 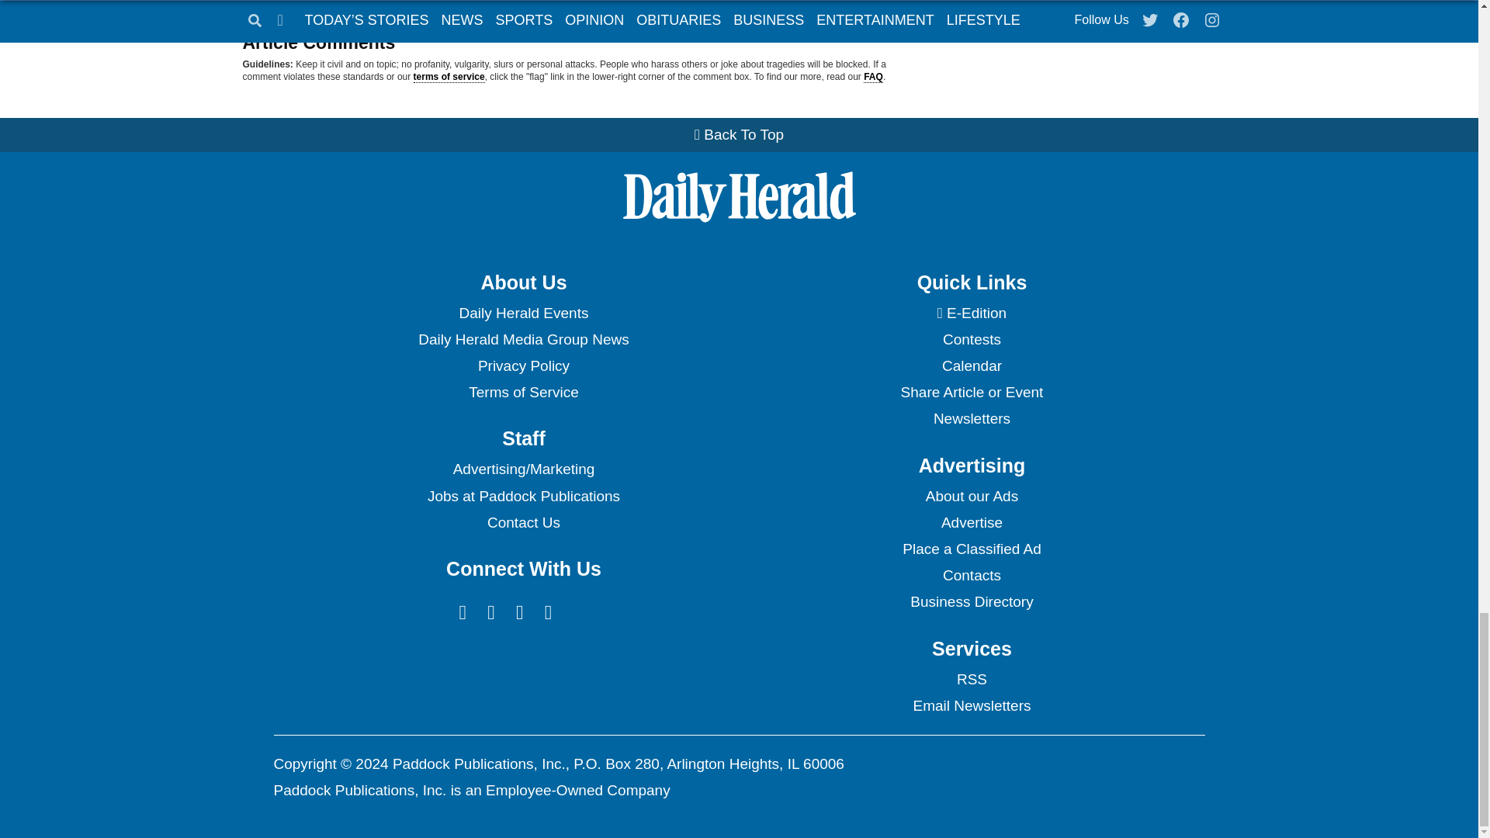 What do you see at coordinates (523, 393) in the screenshot?
I see `Terms of Service` at bounding box center [523, 393].